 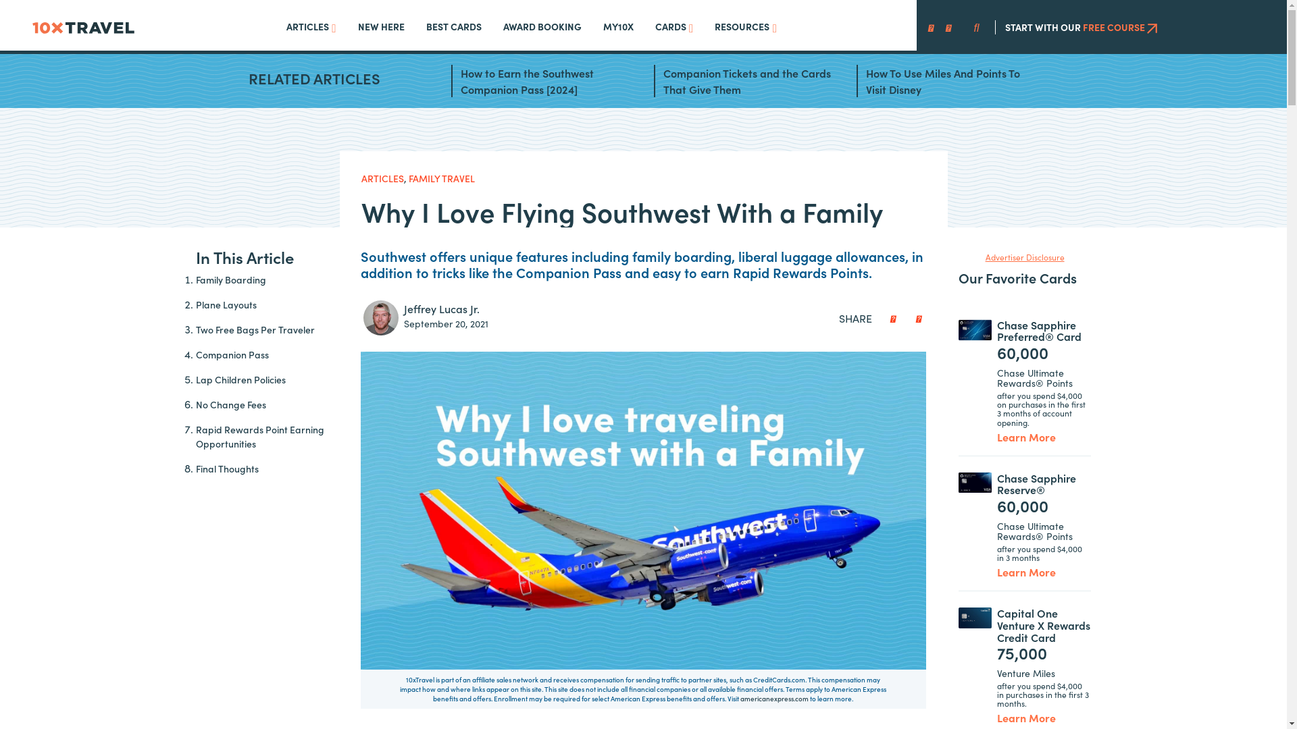 I want to click on ARTICLES, so click(x=382, y=178).